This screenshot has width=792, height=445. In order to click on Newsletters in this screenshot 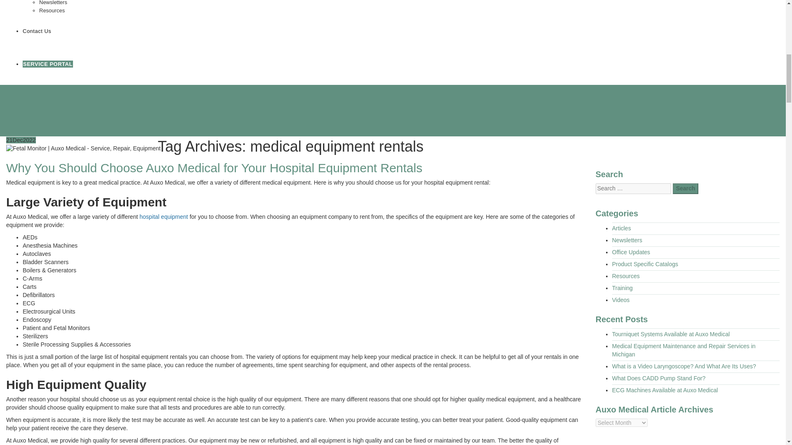, I will do `click(53, 2)`.